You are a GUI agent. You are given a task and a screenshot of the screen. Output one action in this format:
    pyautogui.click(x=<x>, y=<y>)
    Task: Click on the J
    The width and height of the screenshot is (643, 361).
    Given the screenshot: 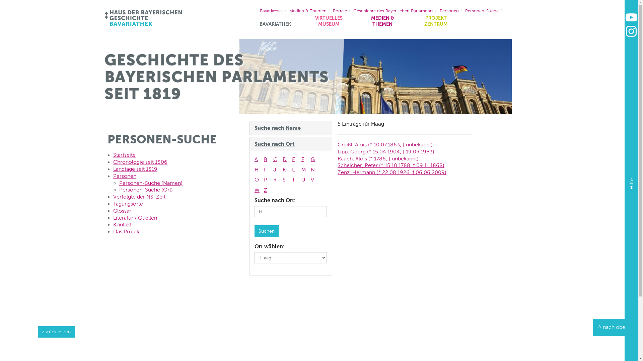 What is the action you would take?
    pyautogui.click(x=277, y=170)
    